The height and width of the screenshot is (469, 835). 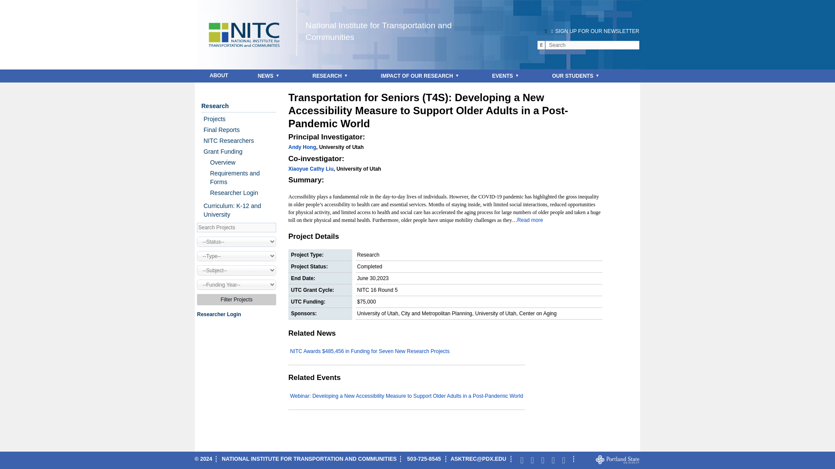 I want to click on Enter the terms you wish to search for., so click(x=573, y=45).